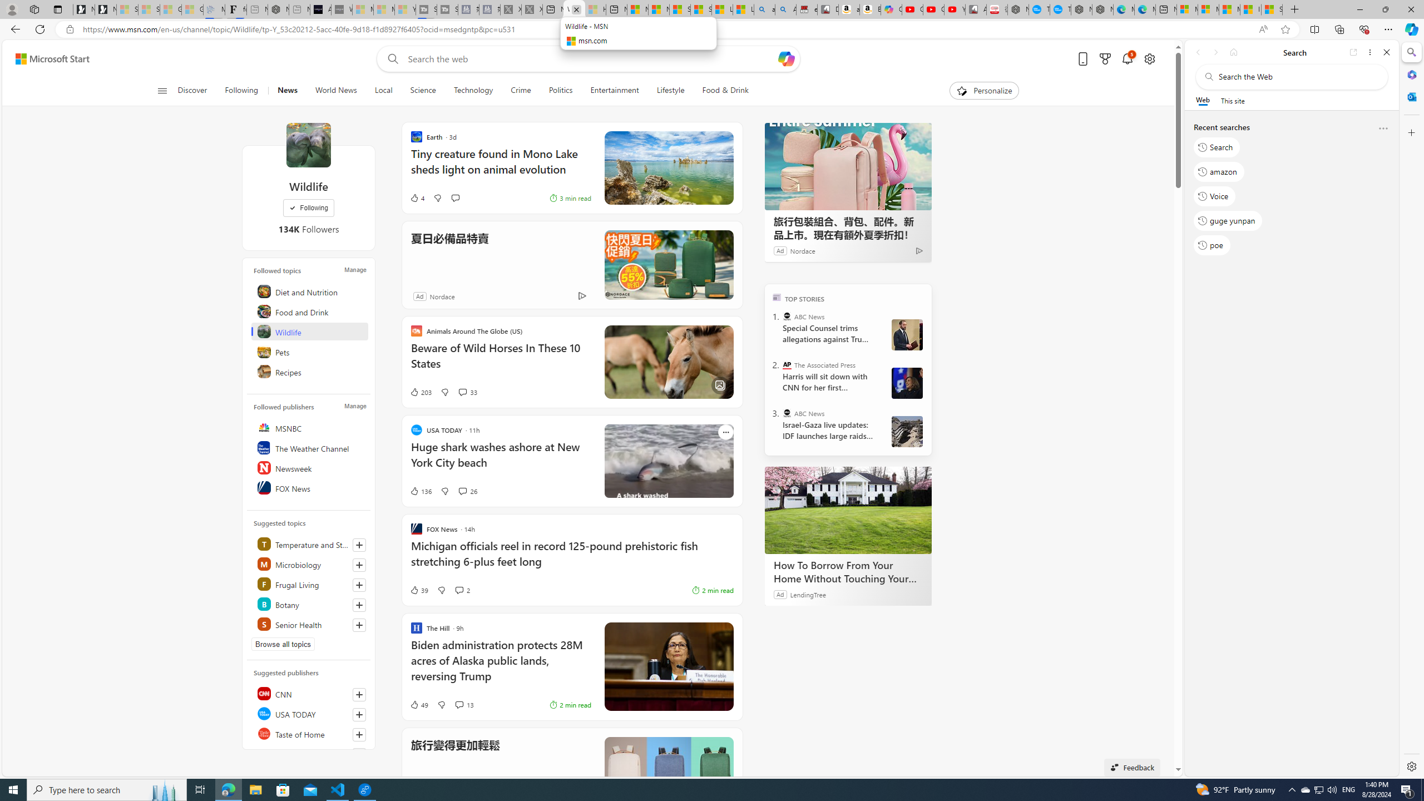 The height and width of the screenshot is (801, 1424). I want to click on Class: hero-image, so click(669, 461).